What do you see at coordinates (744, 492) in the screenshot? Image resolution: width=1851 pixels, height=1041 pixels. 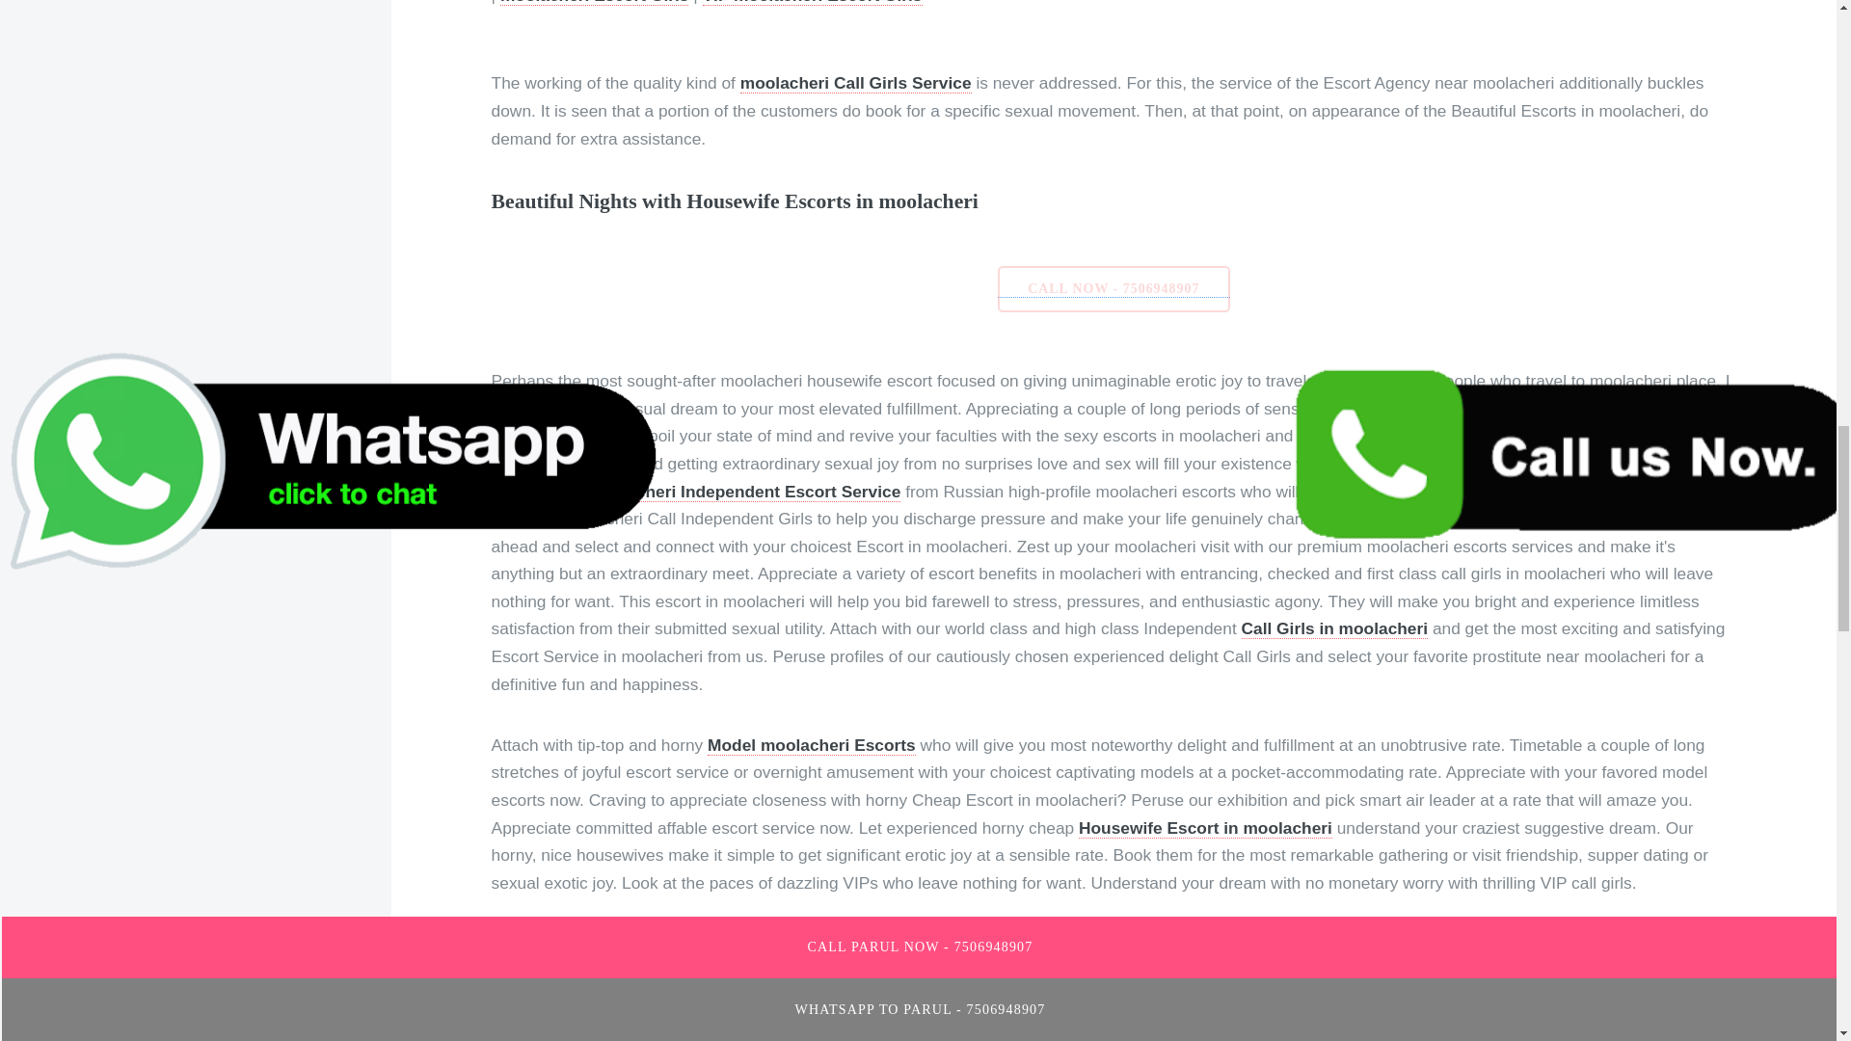 I see `moolacheri Independent Escort Service` at bounding box center [744, 492].